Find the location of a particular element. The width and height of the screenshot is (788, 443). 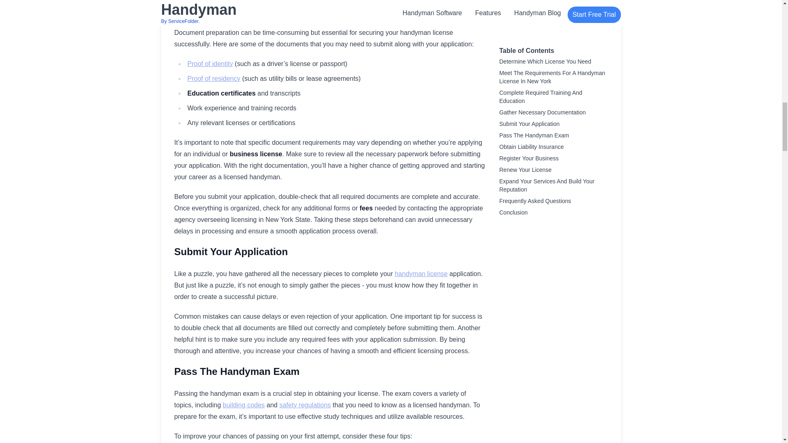

building codes is located at coordinates (244, 404).